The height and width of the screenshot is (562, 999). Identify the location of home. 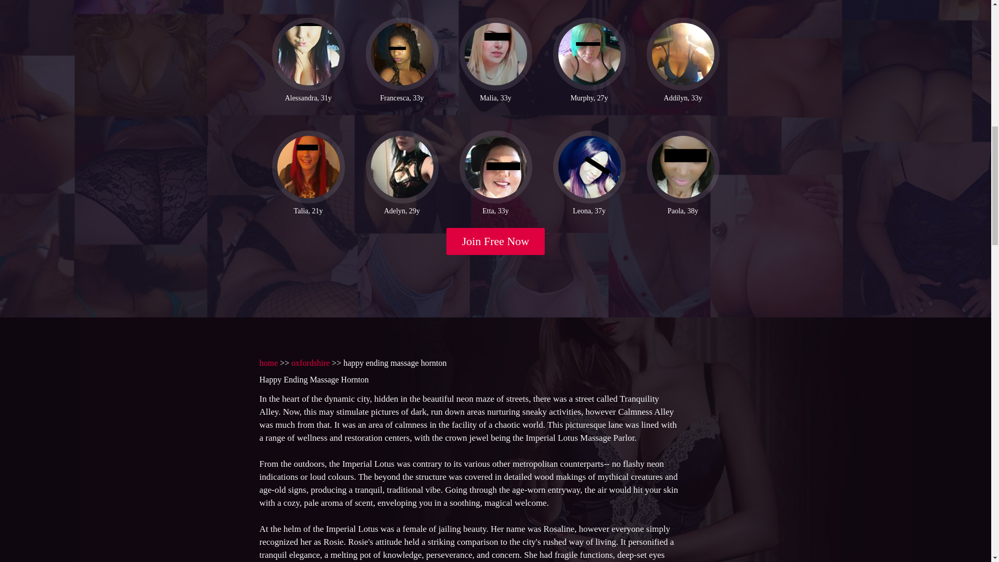
(268, 363).